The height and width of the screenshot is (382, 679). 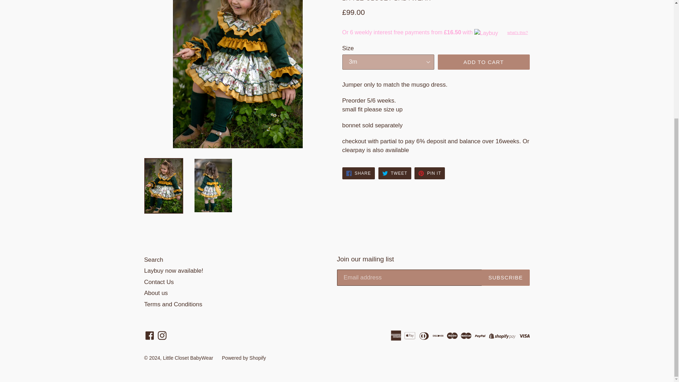 I want to click on Share on Facebook, so click(x=358, y=173).